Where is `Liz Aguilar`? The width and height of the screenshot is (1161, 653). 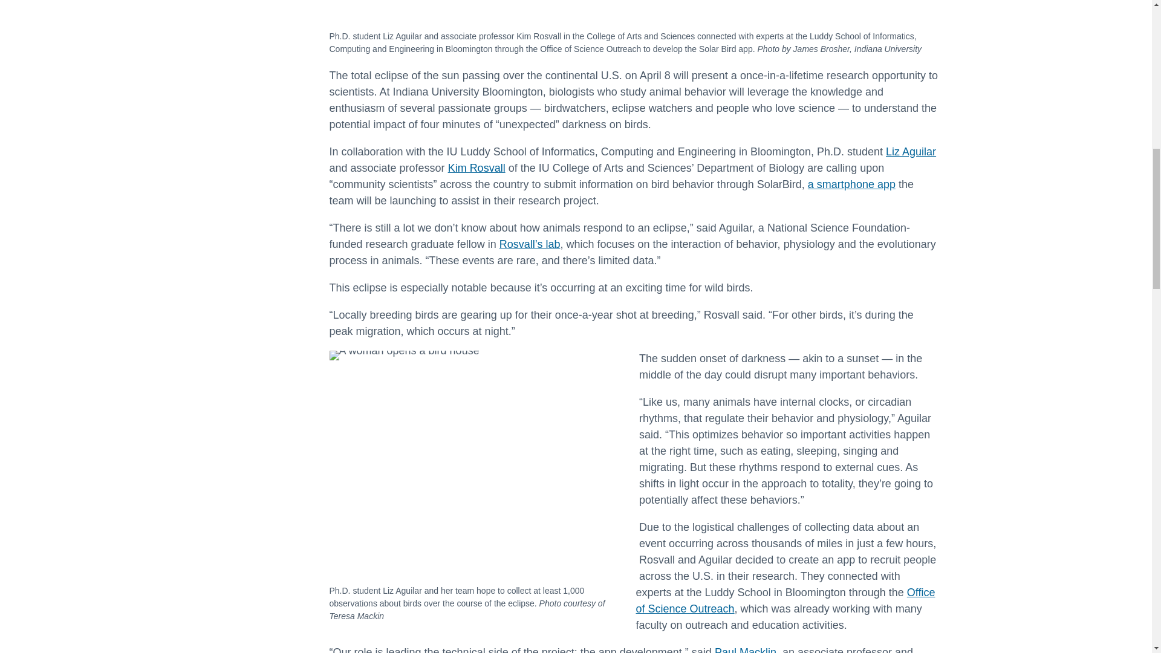
Liz Aguilar is located at coordinates (911, 151).